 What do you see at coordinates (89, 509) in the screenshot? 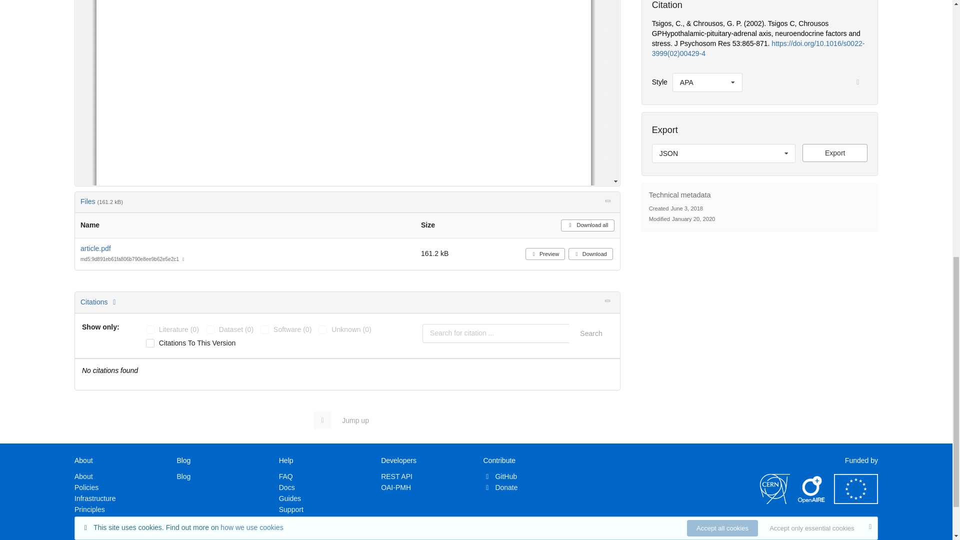
I see `Principles` at bounding box center [89, 509].